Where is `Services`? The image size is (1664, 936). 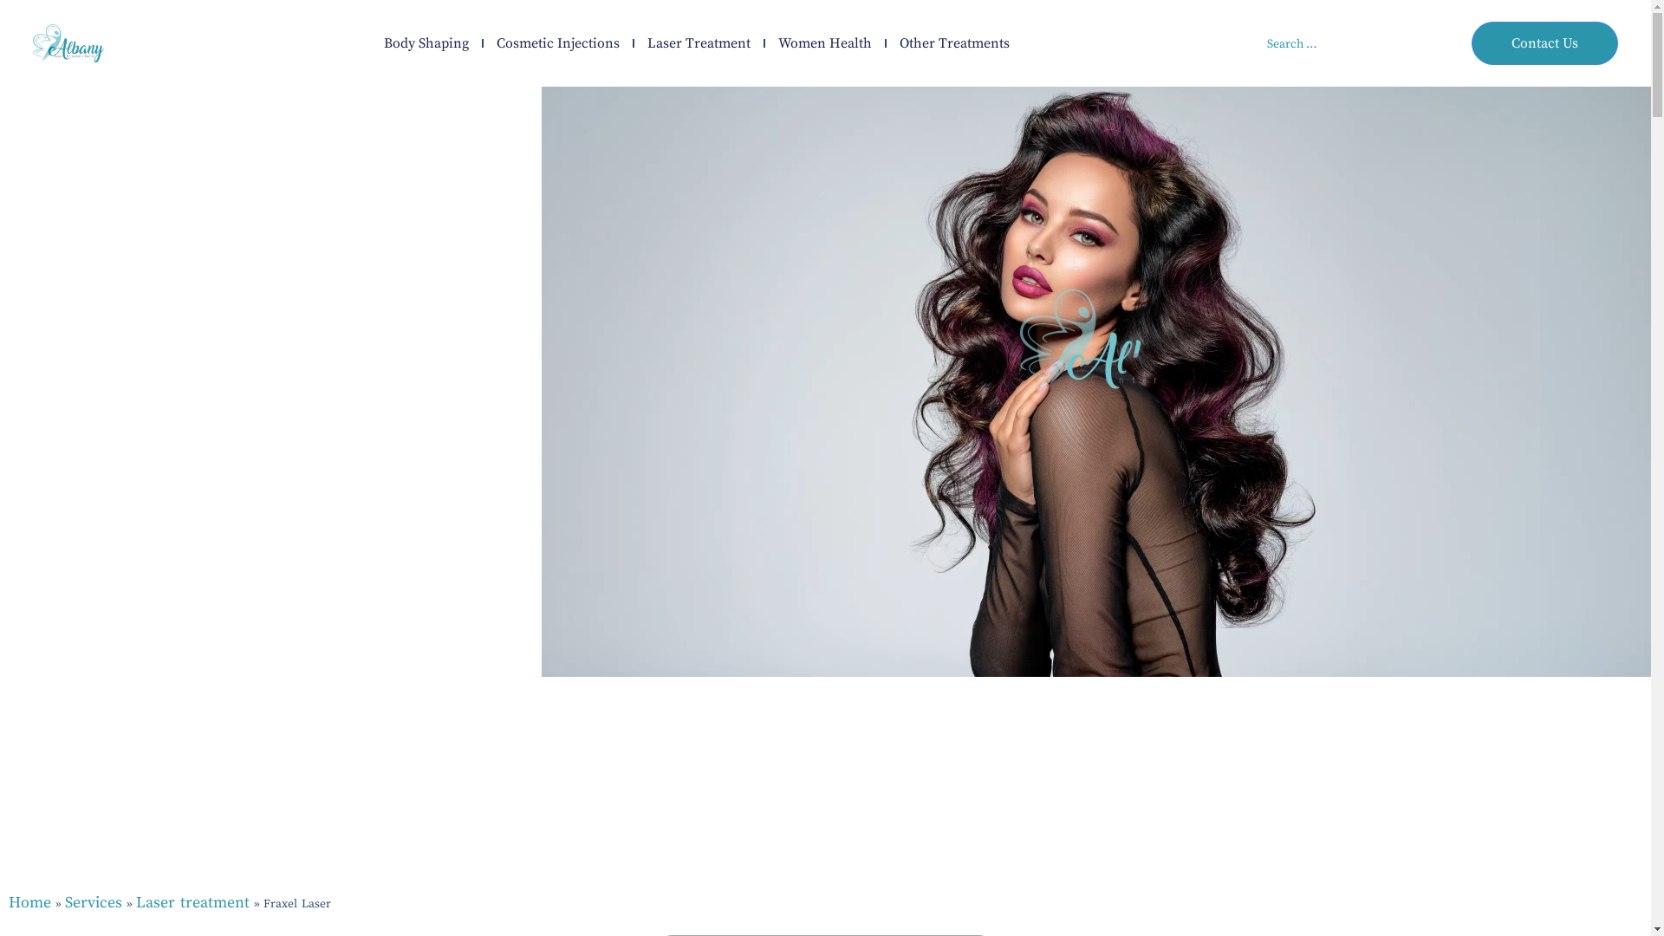 Services is located at coordinates (94, 903).